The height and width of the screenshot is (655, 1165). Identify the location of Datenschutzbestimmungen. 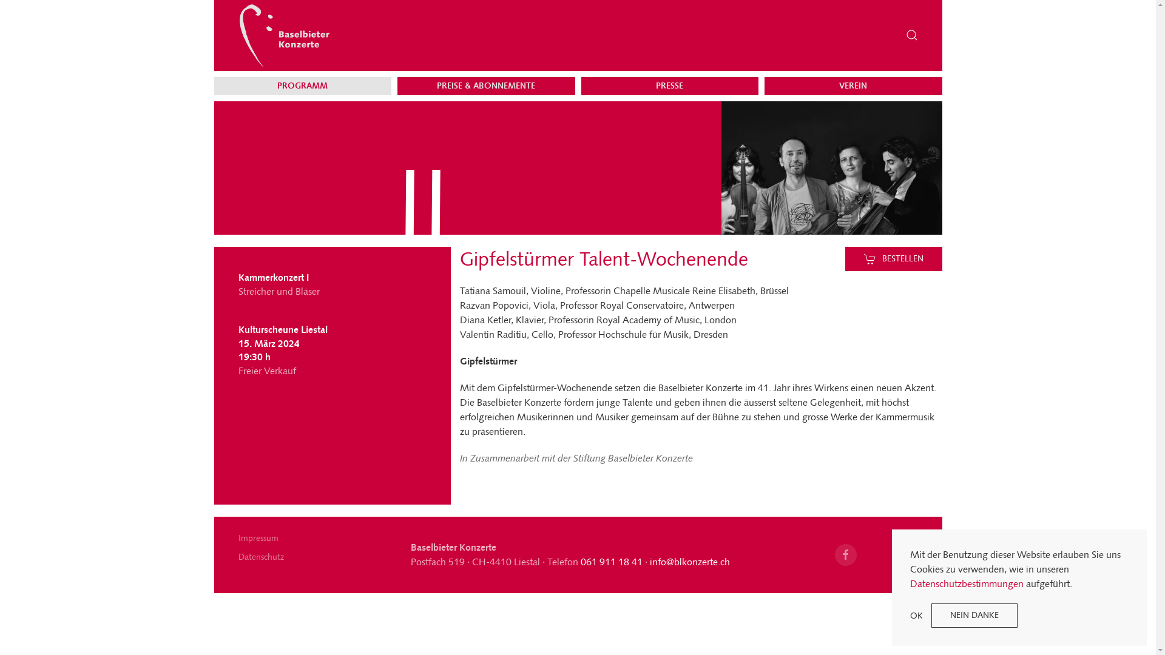
(967, 583).